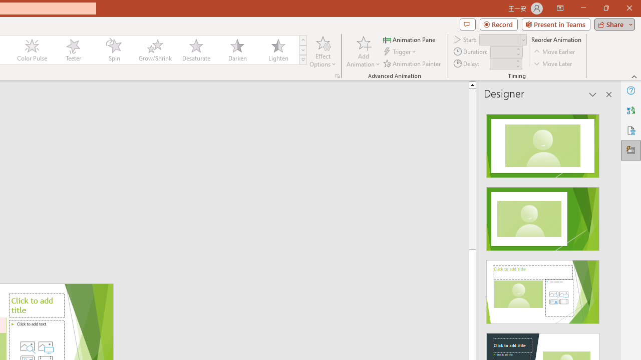  What do you see at coordinates (413, 63) in the screenshot?
I see `Animation Painter` at bounding box center [413, 63].